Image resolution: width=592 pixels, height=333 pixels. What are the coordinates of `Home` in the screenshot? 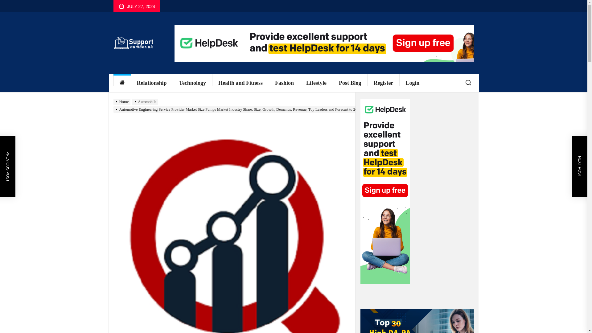 It's located at (122, 83).